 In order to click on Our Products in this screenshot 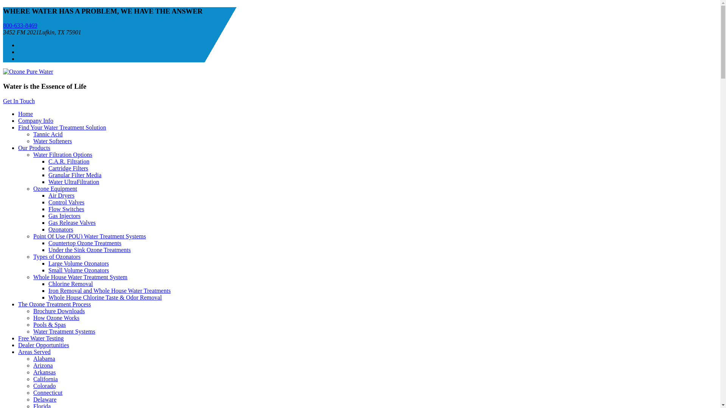, I will do `click(34, 148)`.